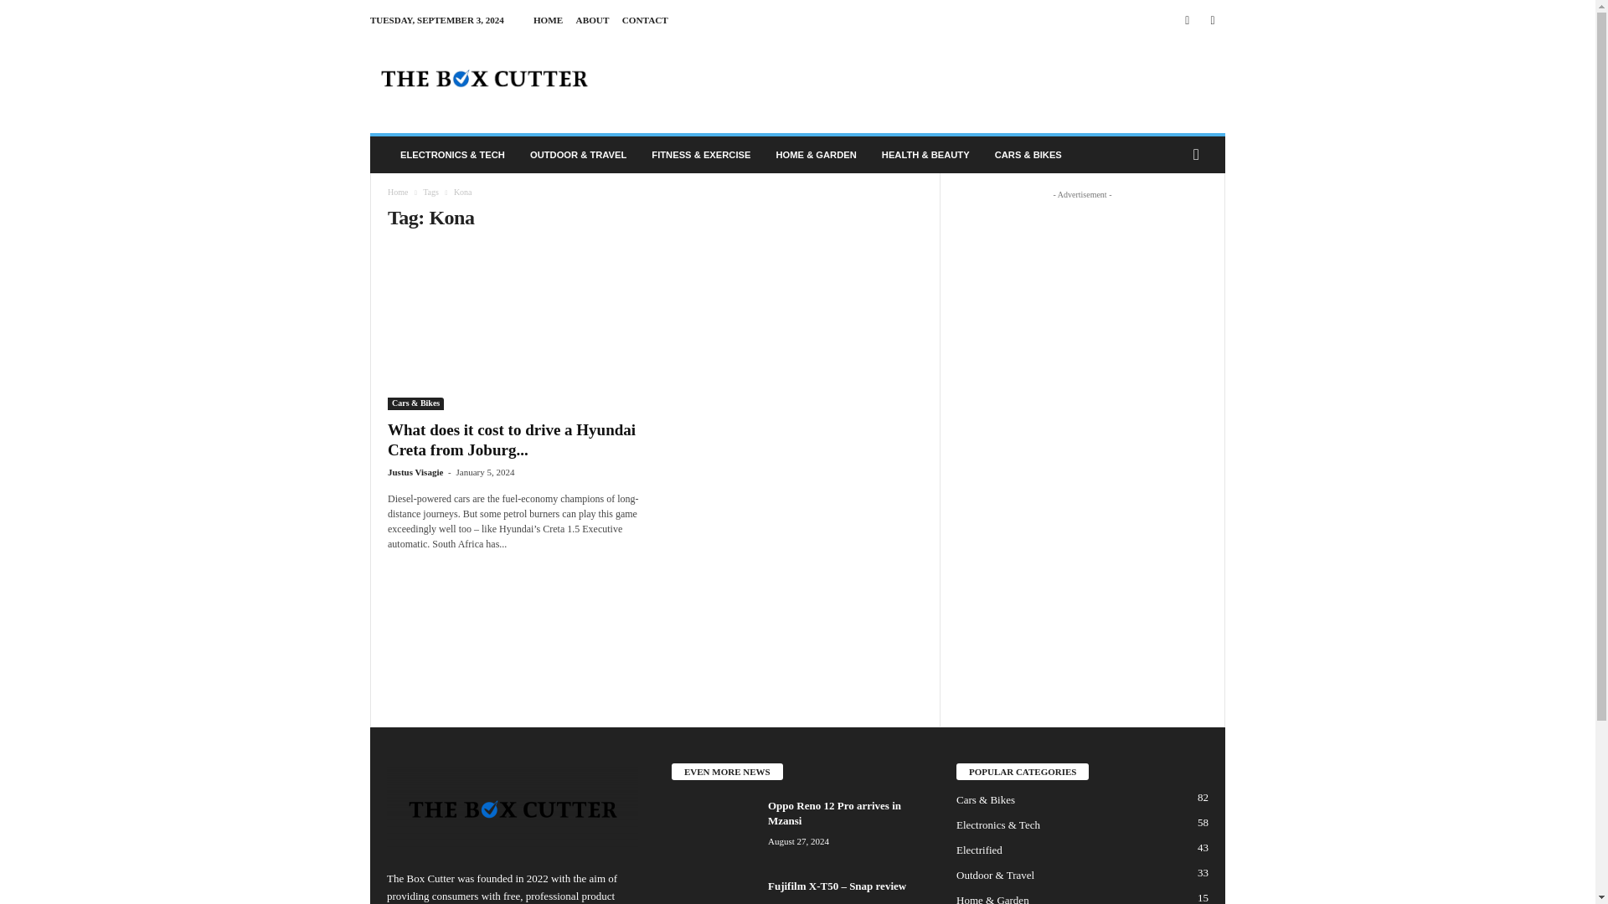 This screenshot has width=1608, height=904. Describe the element at coordinates (513, 808) in the screenshot. I see `The box cutter logo` at that location.